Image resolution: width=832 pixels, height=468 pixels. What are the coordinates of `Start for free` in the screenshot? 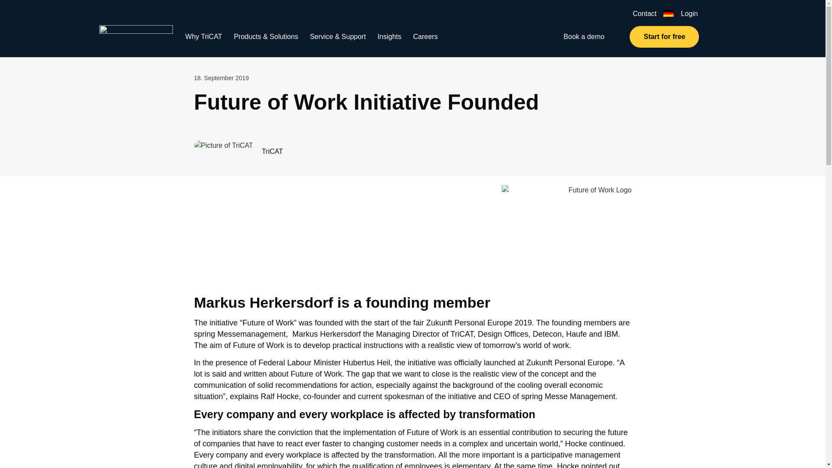 It's located at (664, 37).